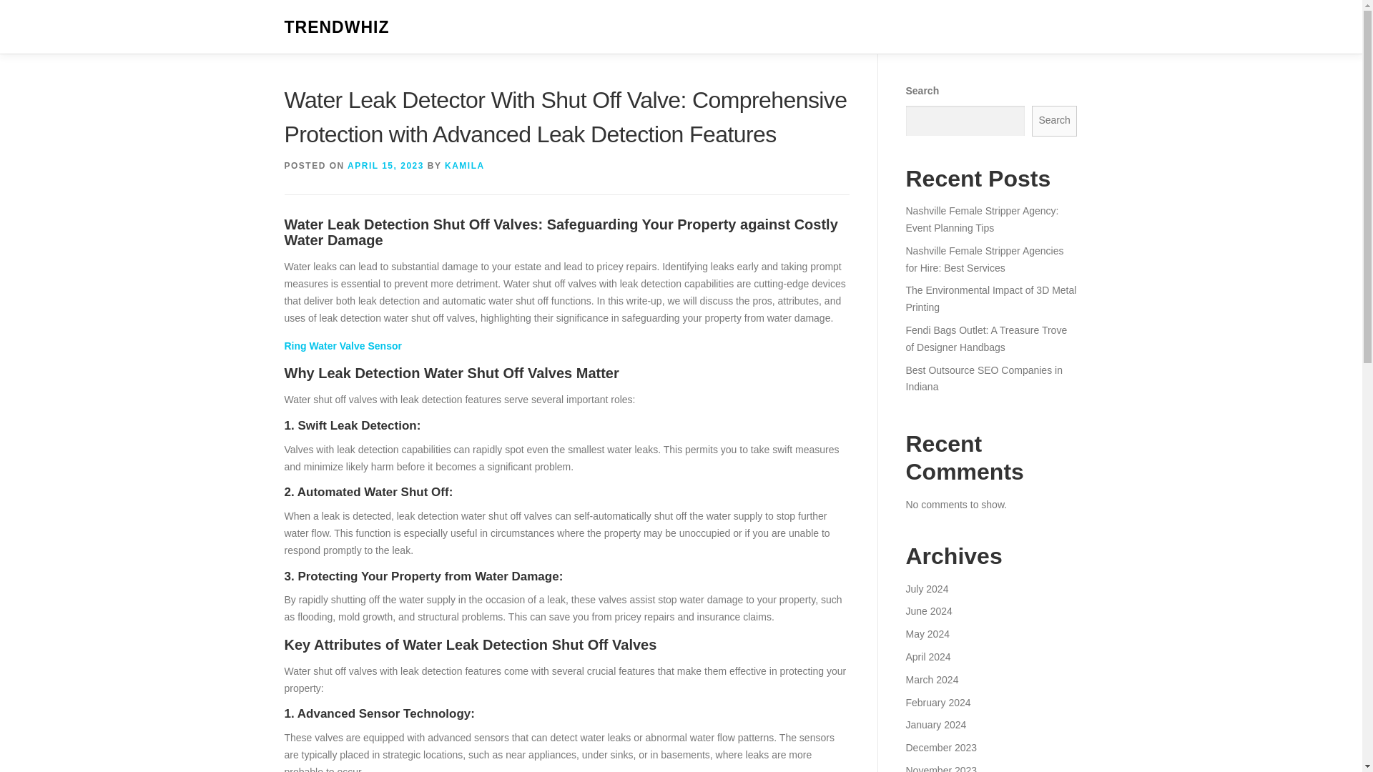 The width and height of the screenshot is (1373, 772). What do you see at coordinates (990, 299) in the screenshot?
I see `The Environmental Impact of 3D Metal Printing` at bounding box center [990, 299].